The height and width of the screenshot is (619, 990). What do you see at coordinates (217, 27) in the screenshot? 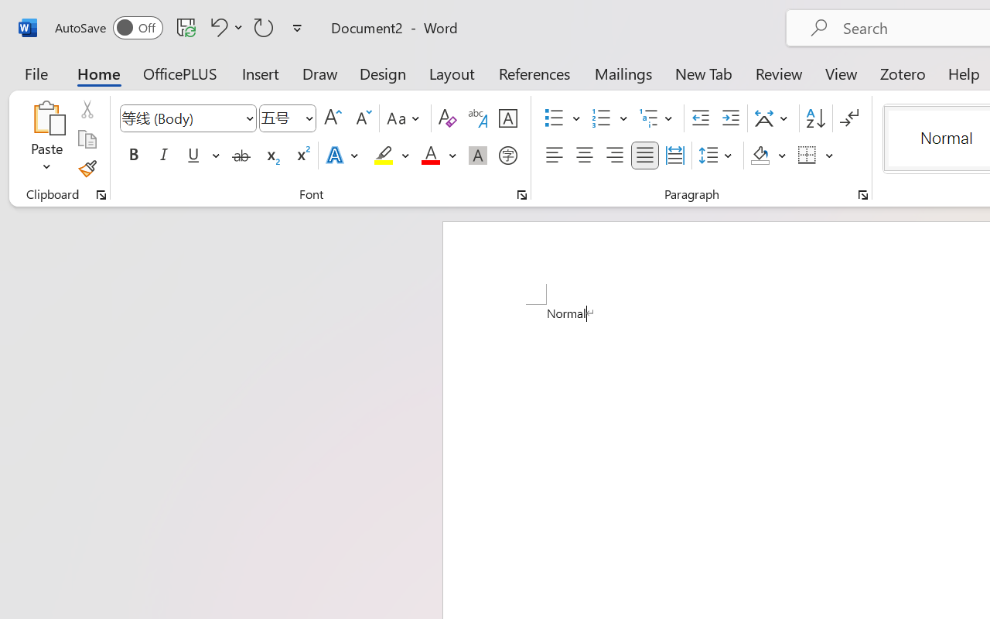
I see `Undo Apply Quick Style` at bounding box center [217, 27].